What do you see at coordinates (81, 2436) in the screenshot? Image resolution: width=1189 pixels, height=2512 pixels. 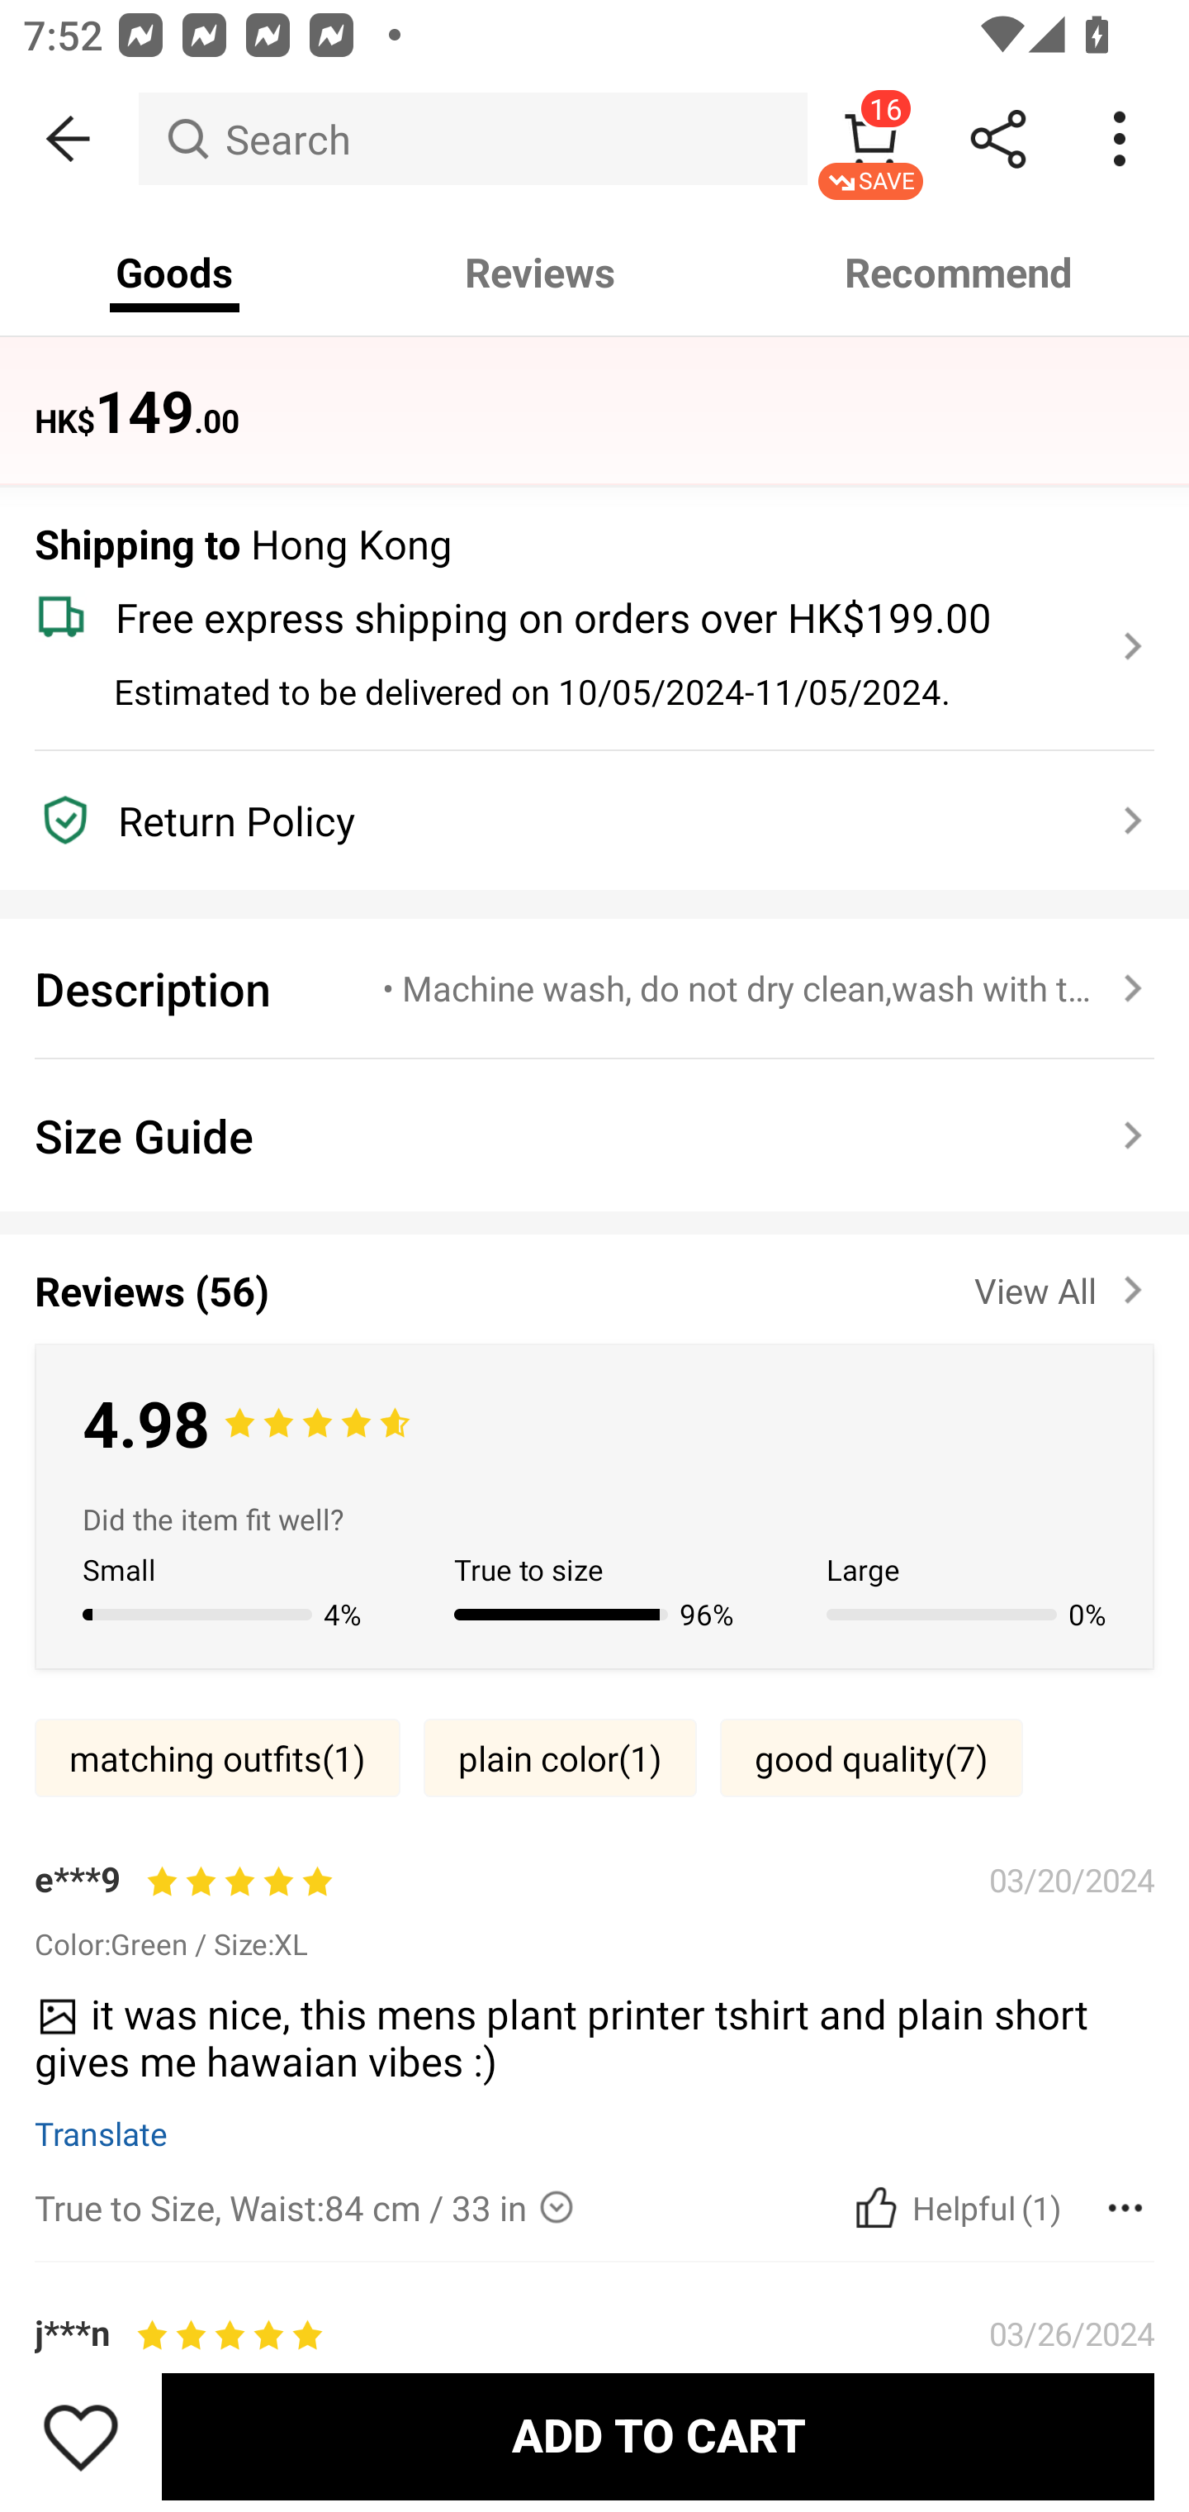 I see `Save` at bounding box center [81, 2436].